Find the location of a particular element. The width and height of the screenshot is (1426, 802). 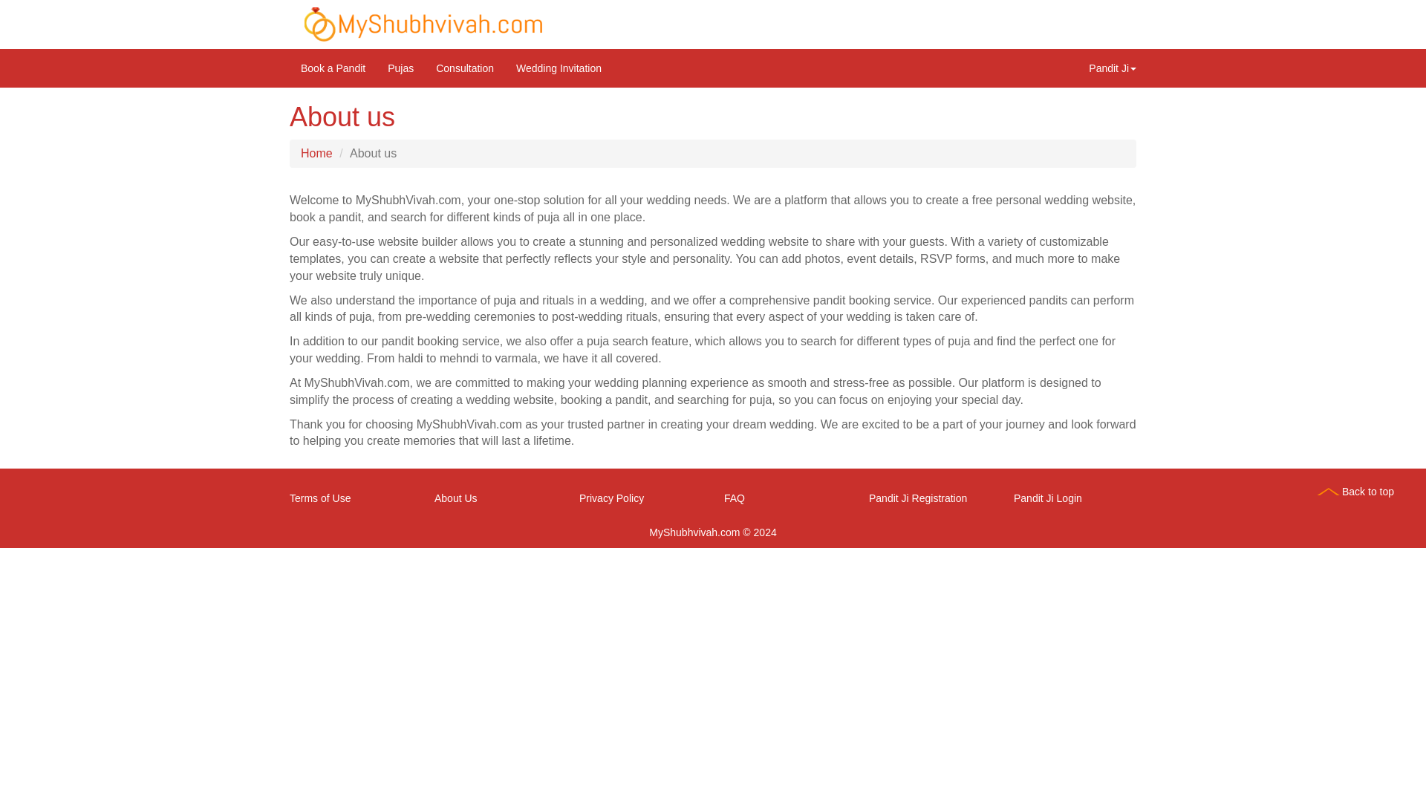

Consultation is located at coordinates (465, 68).